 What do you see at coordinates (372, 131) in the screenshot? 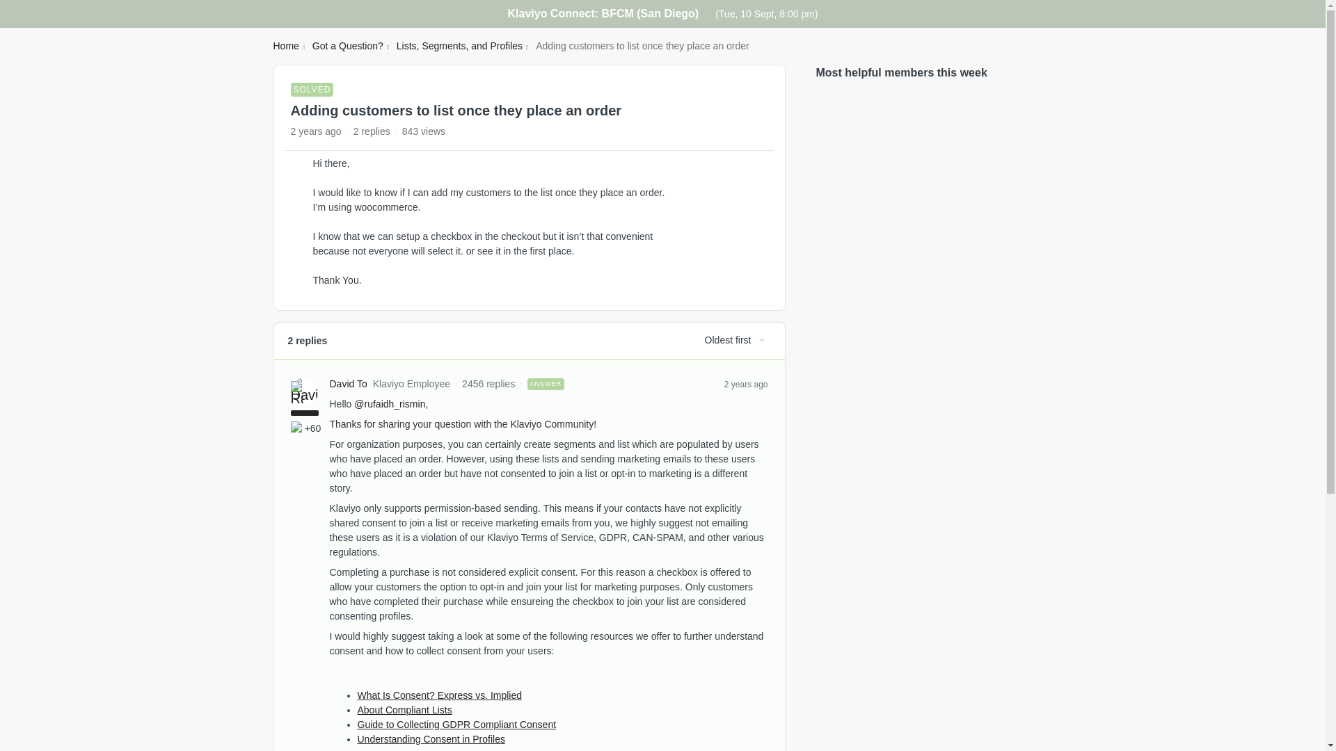
I see `2 replies` at bounding box center [372, 131].